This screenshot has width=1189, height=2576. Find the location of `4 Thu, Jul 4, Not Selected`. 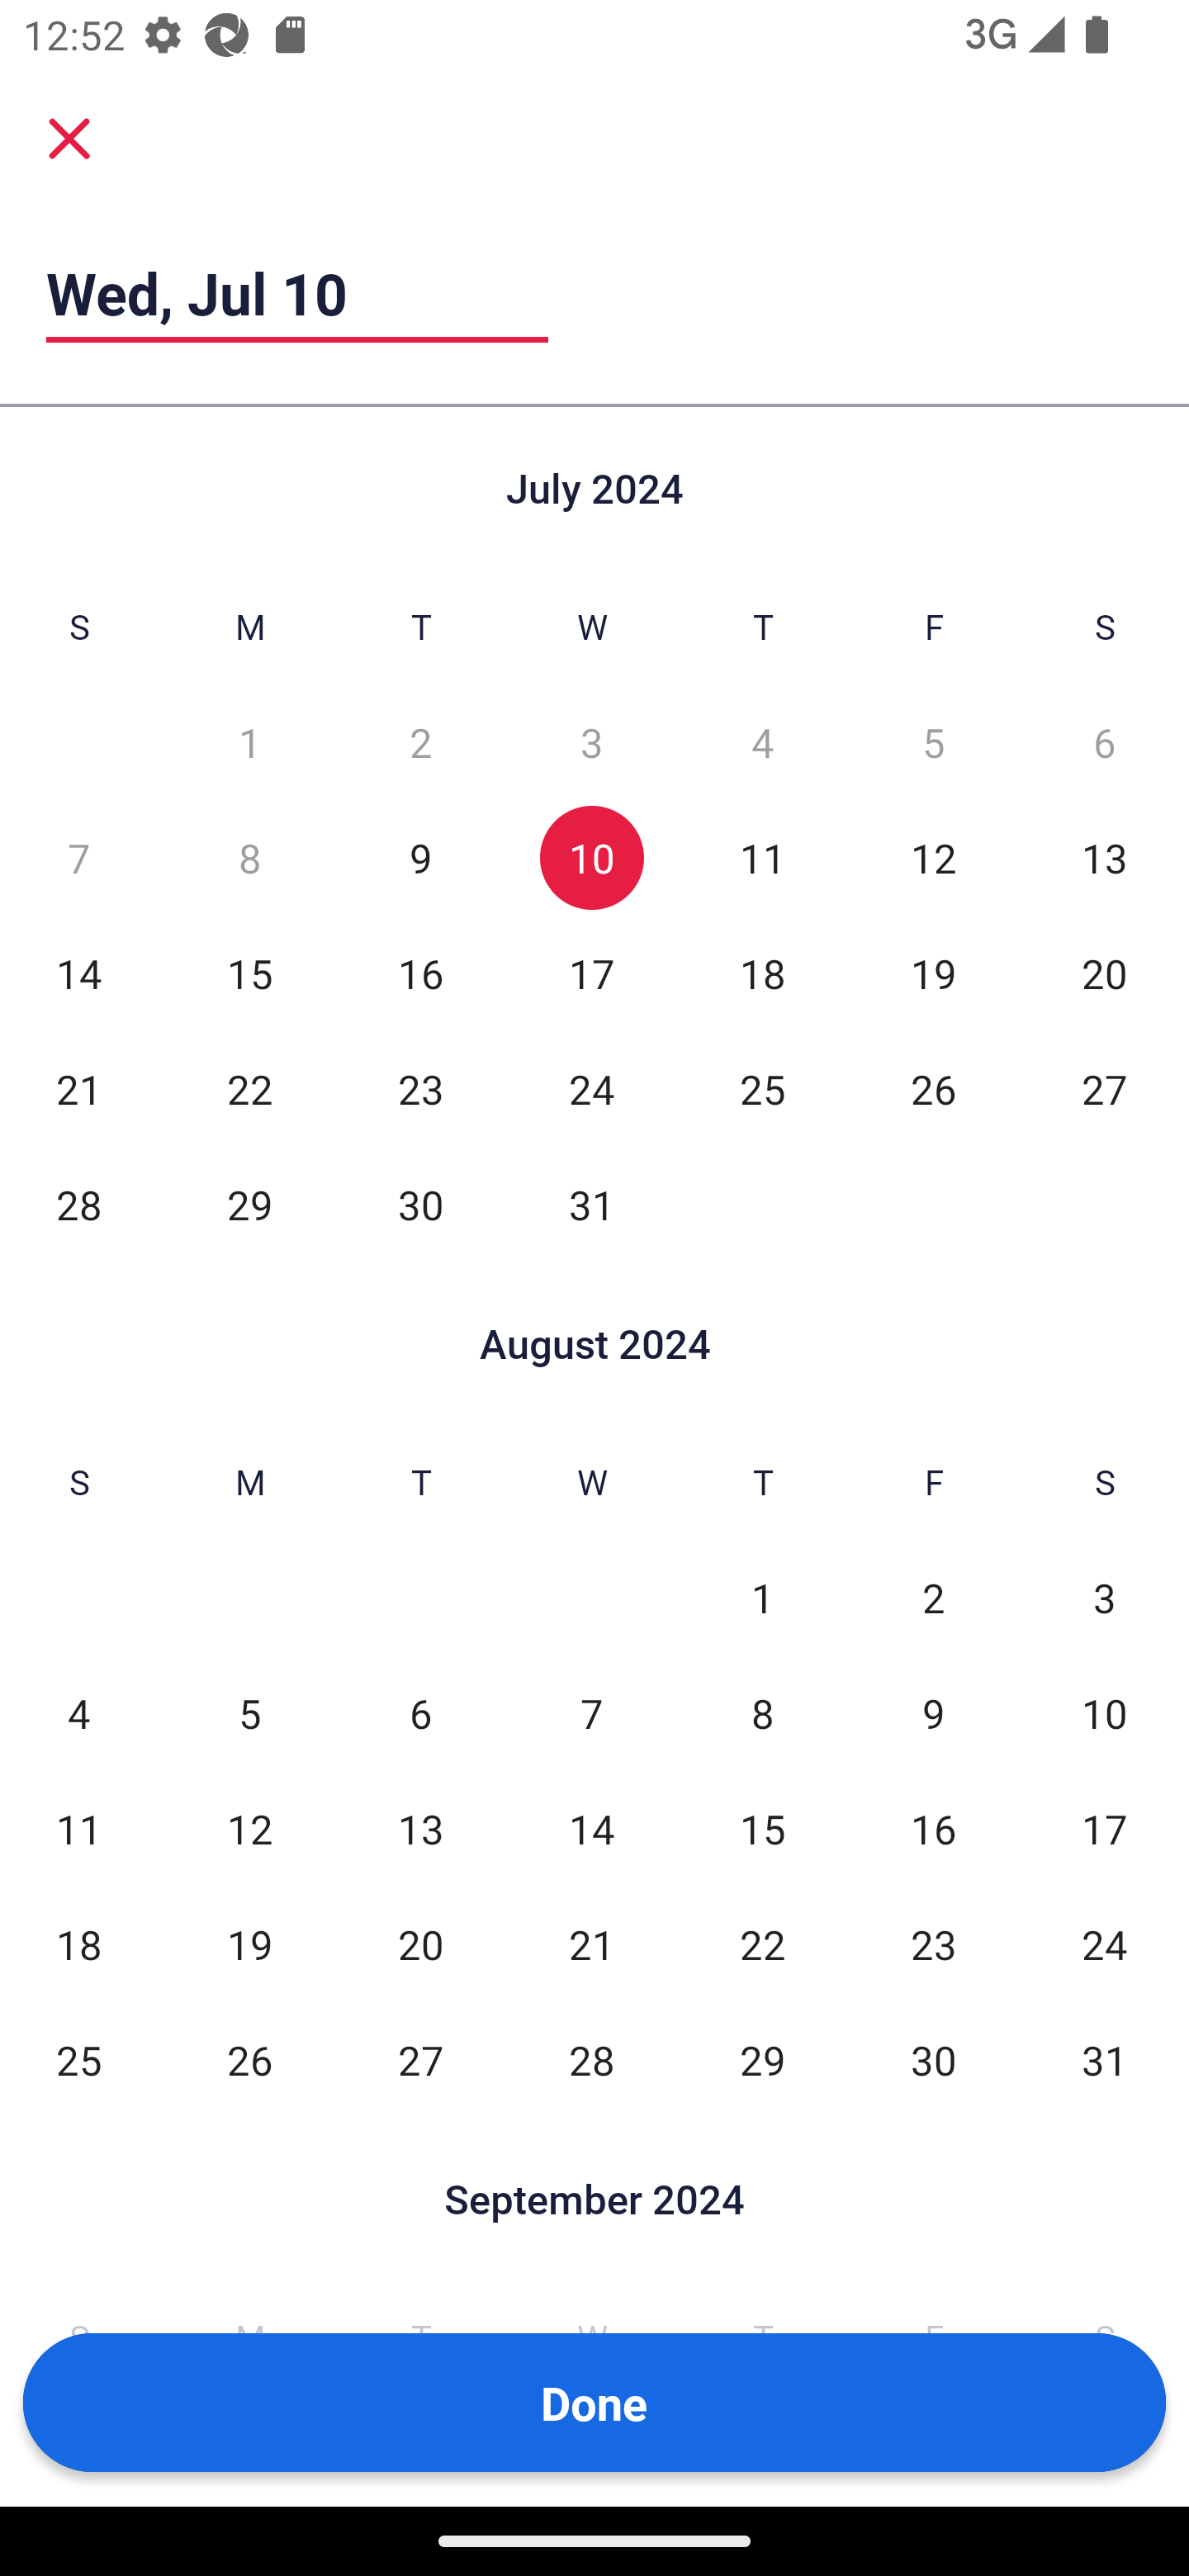

4 Thu, Jul 4, Not Selected is located at coordinates (762, 743).